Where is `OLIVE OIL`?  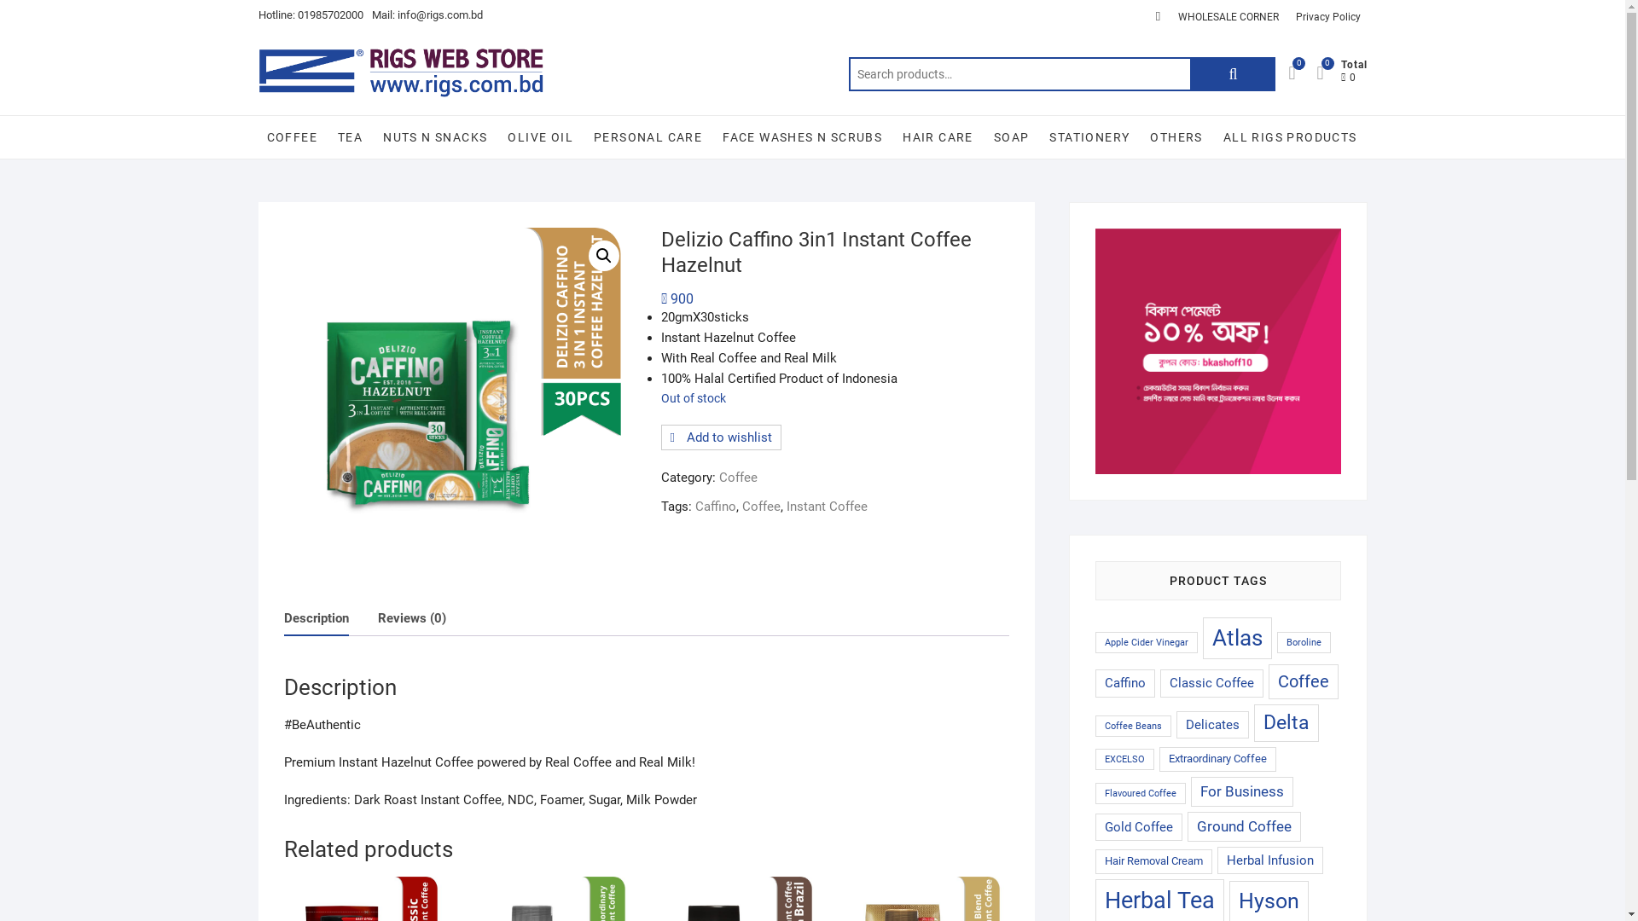
OLIVE OIL is located at coordinates (541, 137).